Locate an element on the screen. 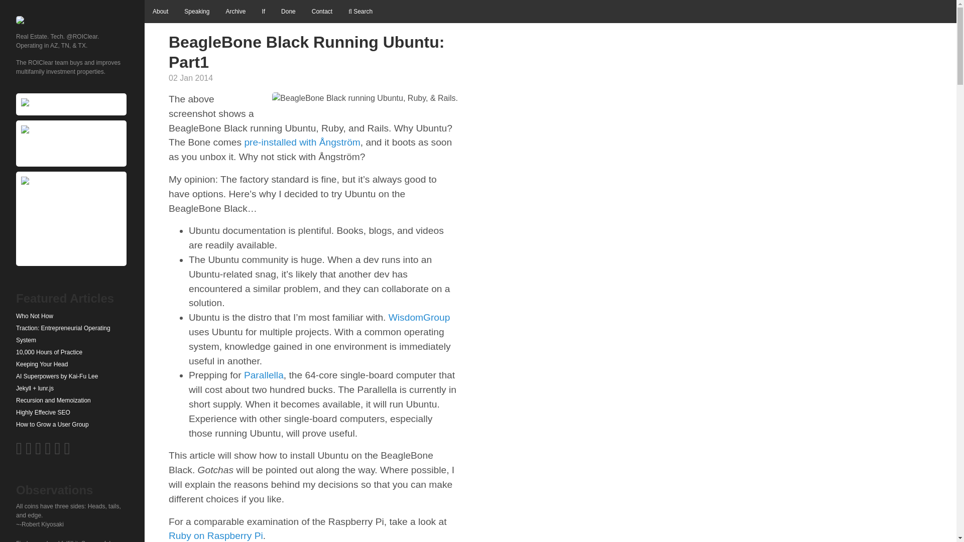 The width and height of the screenshot is (964, 542). Archive is located at coordinates (235, 12).